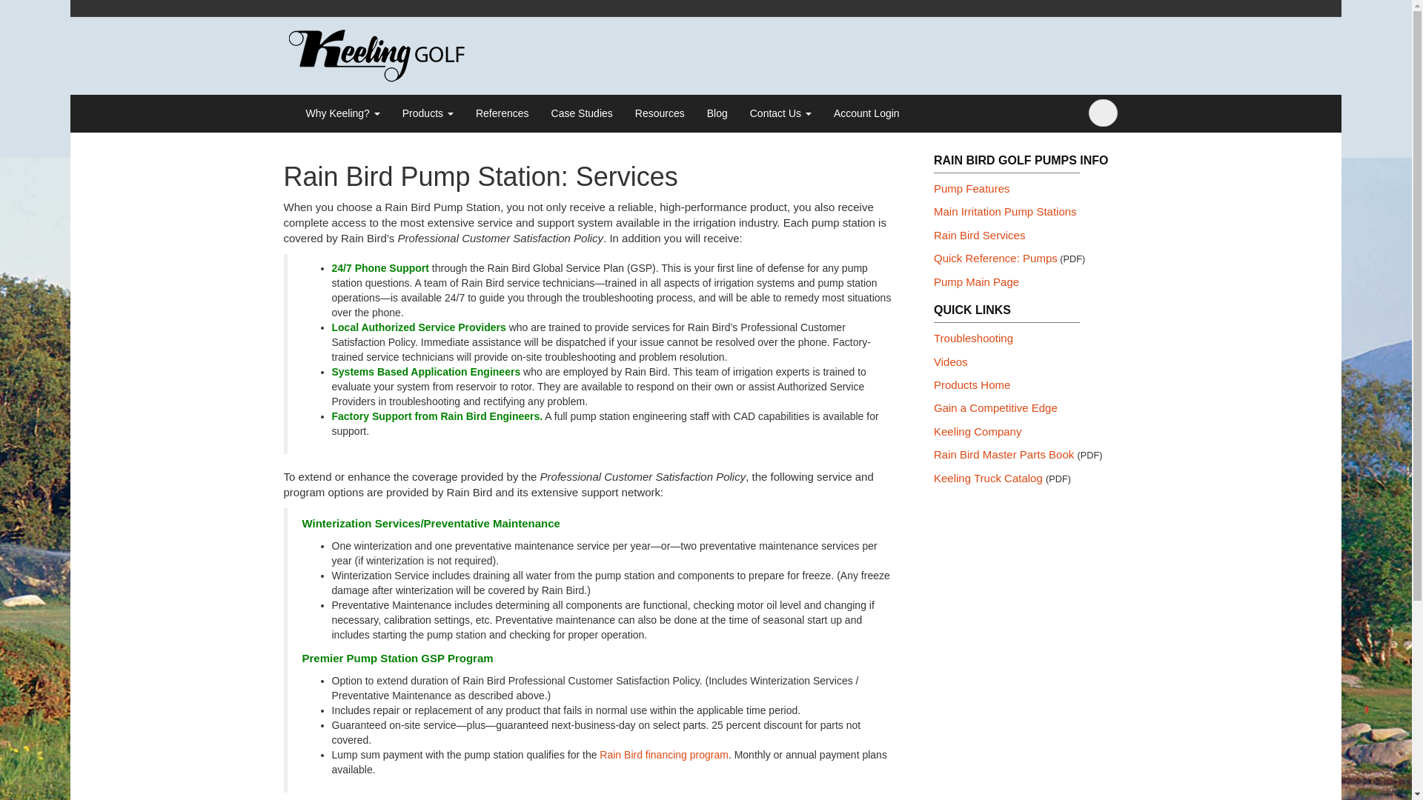 This screenshot has width=1423, height=800. What do you see at coordinates (866, 113) in the screenshot?
I see `Account Login` at bounding box center [866, 113].